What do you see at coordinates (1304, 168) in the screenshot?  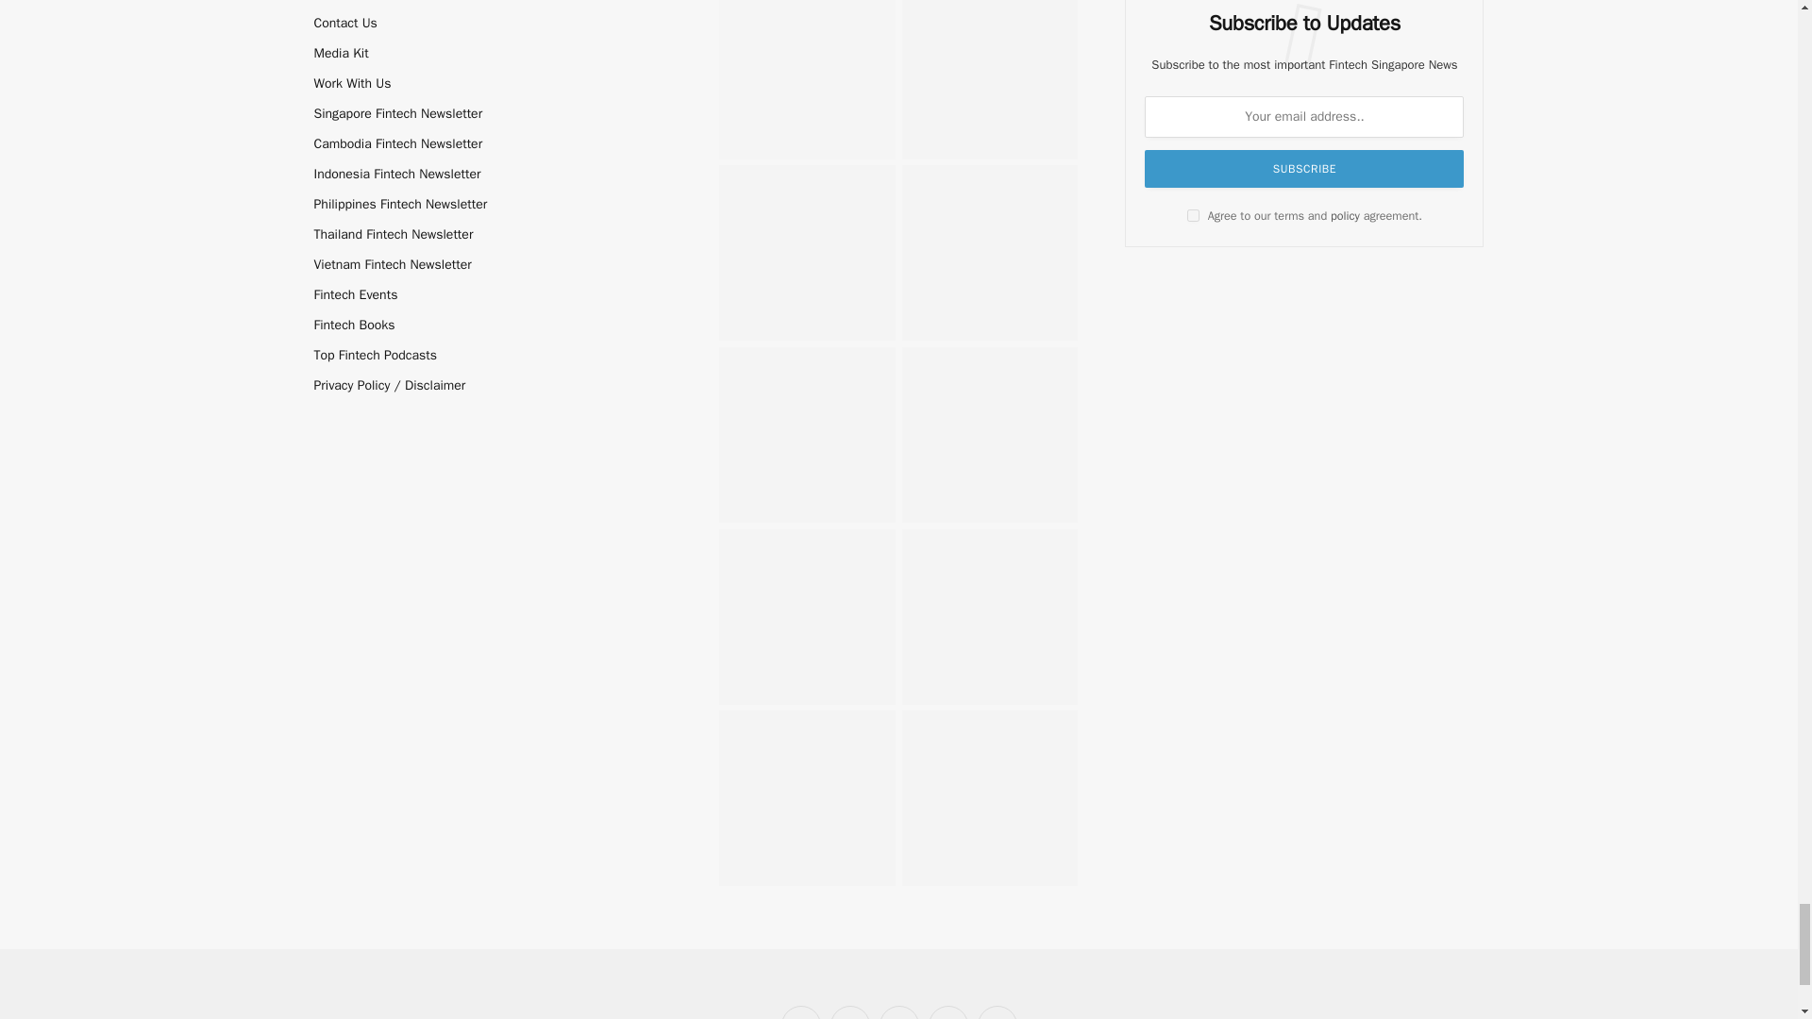 I see `Subscribe` at bounding box center [1304, 168].